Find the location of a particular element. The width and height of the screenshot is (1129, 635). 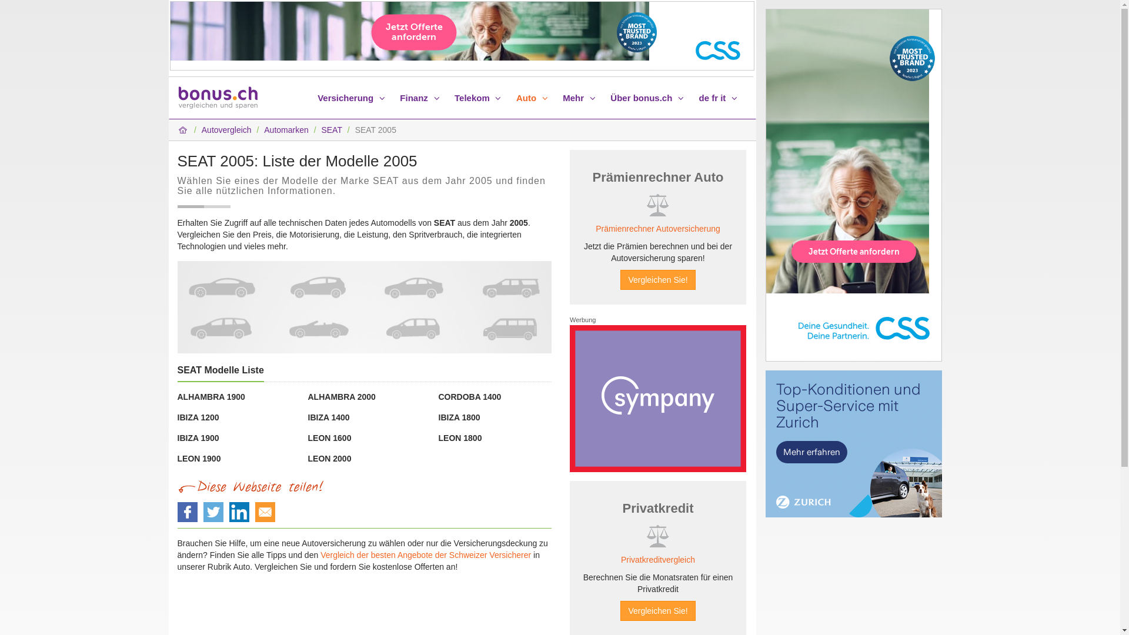

LEON 1800 is located at coordinates (460, 438).